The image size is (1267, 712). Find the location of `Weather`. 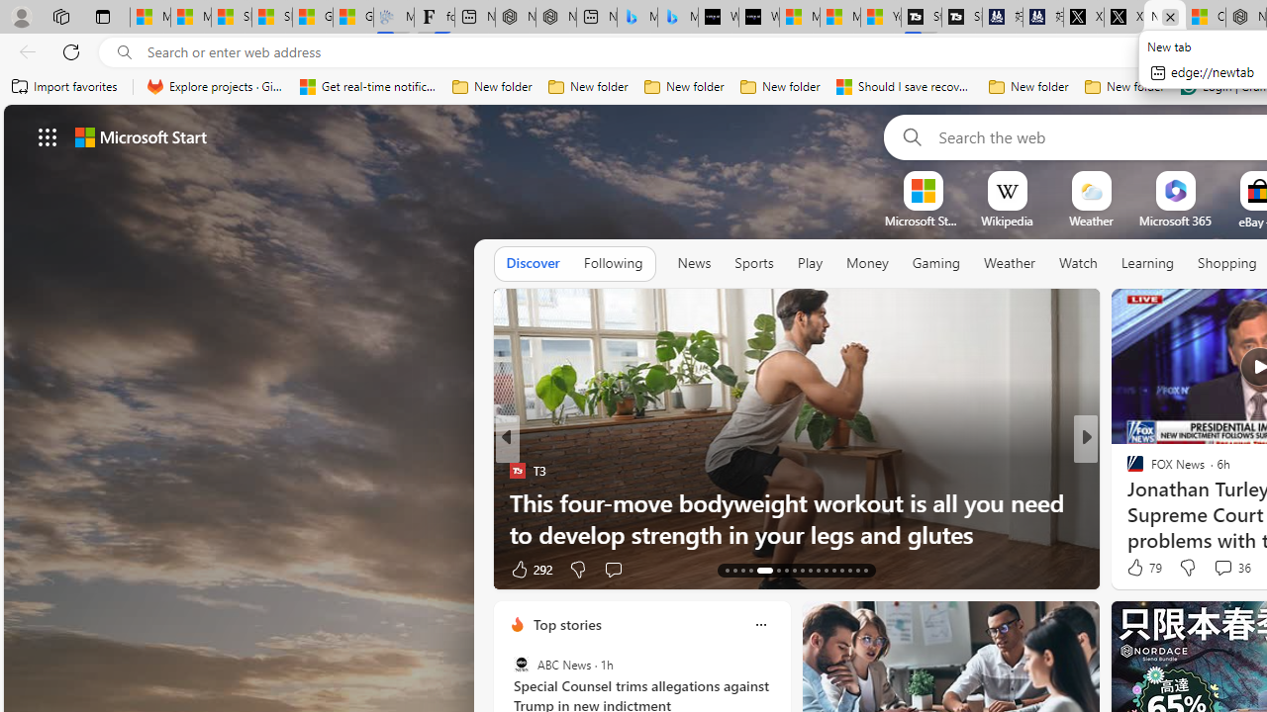

Weather is located at coordinates (1010, 263).